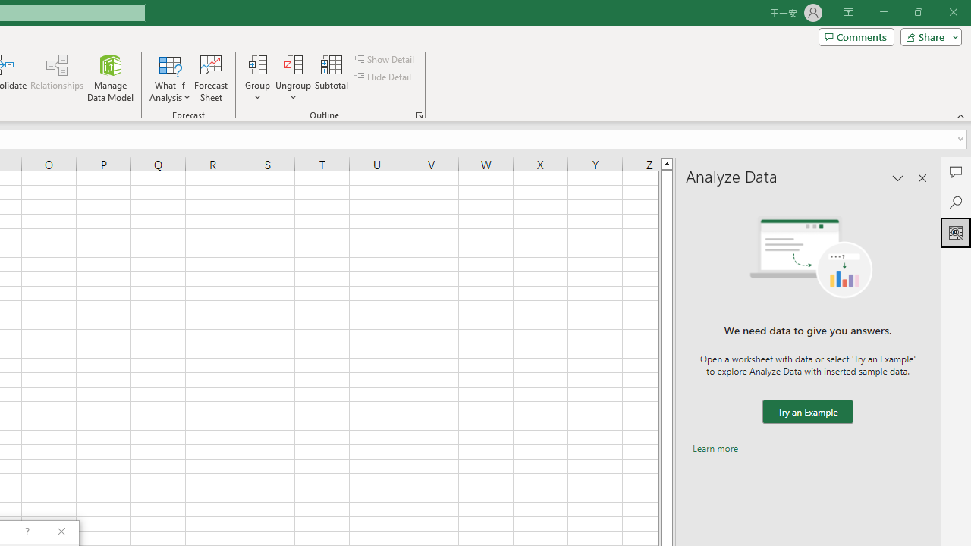 Image resolution: width=971 pixels, height=546 pixels. I want to click on We need data to give you answers. Try an Example, so click(807, 413).